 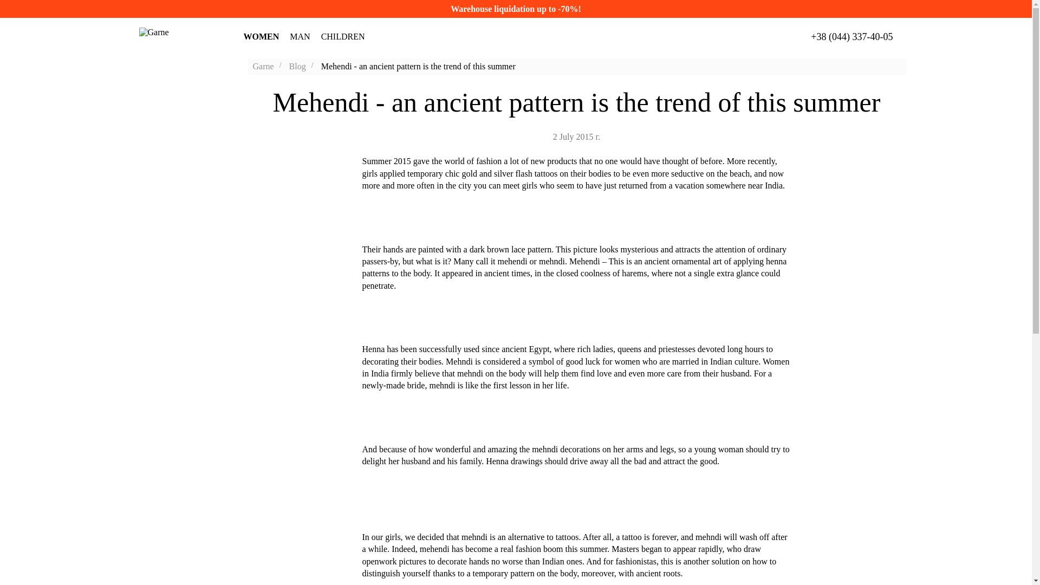 I want to click on WOMEN, so click(x=261, y=37).